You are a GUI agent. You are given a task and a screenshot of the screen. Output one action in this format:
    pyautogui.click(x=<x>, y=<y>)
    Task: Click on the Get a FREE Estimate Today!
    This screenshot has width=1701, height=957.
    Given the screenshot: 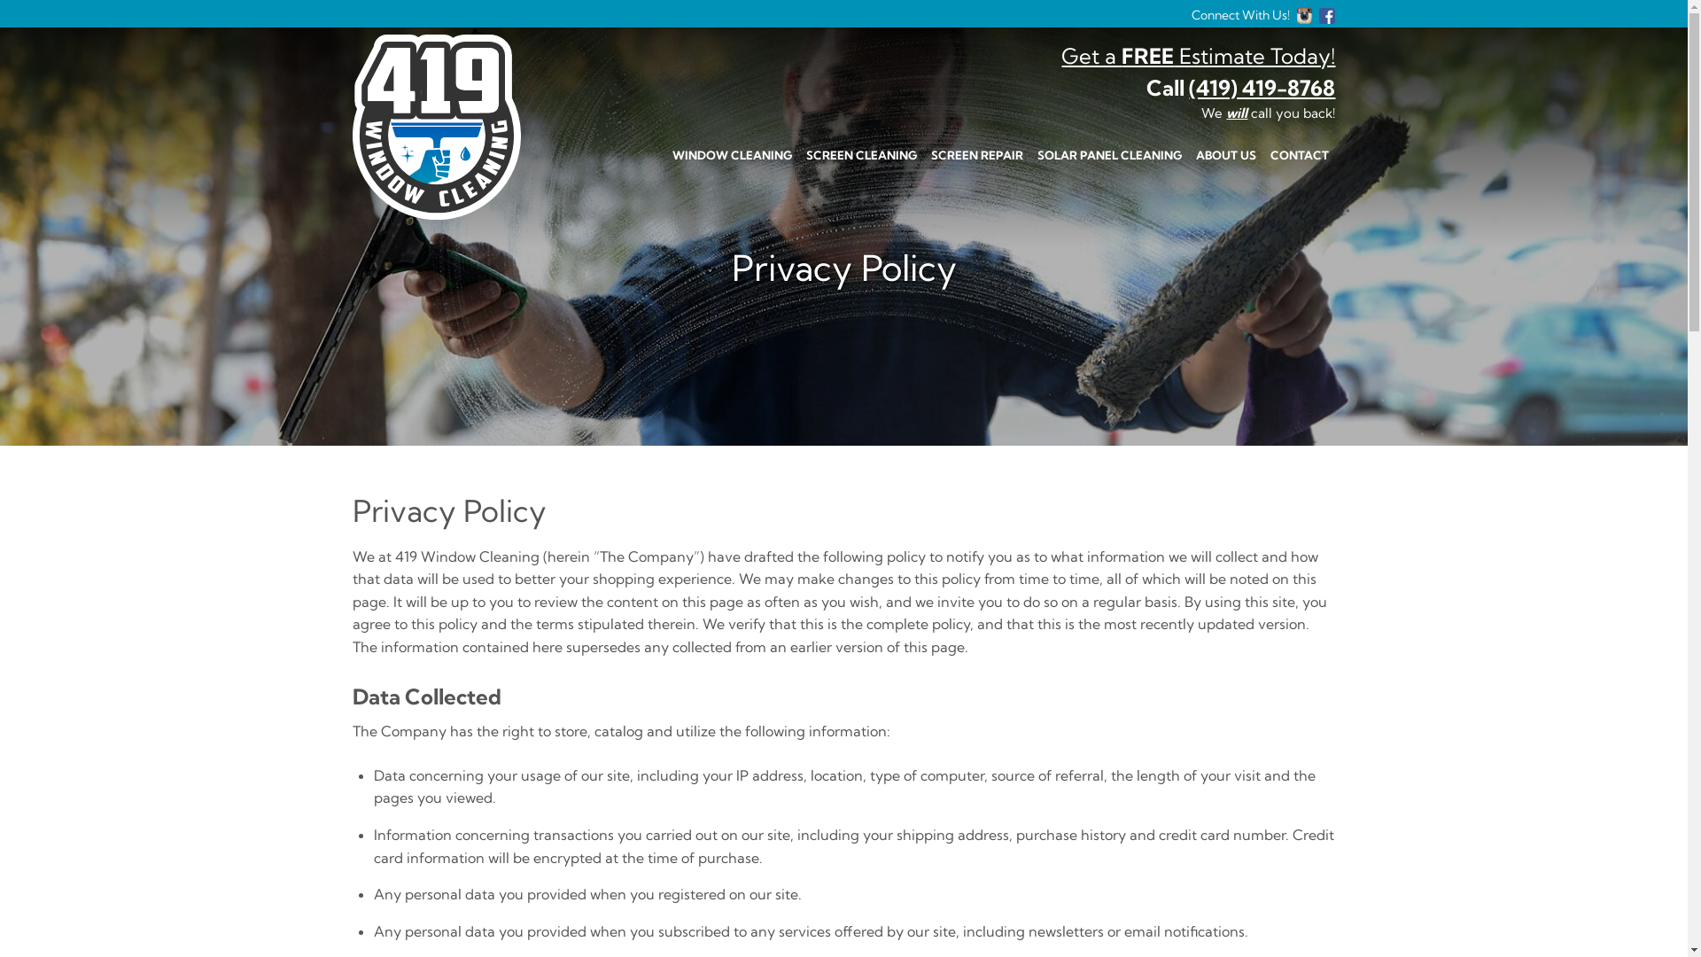 What is the action you would take?
    pyautogui.click(x=1198, y=55)
    